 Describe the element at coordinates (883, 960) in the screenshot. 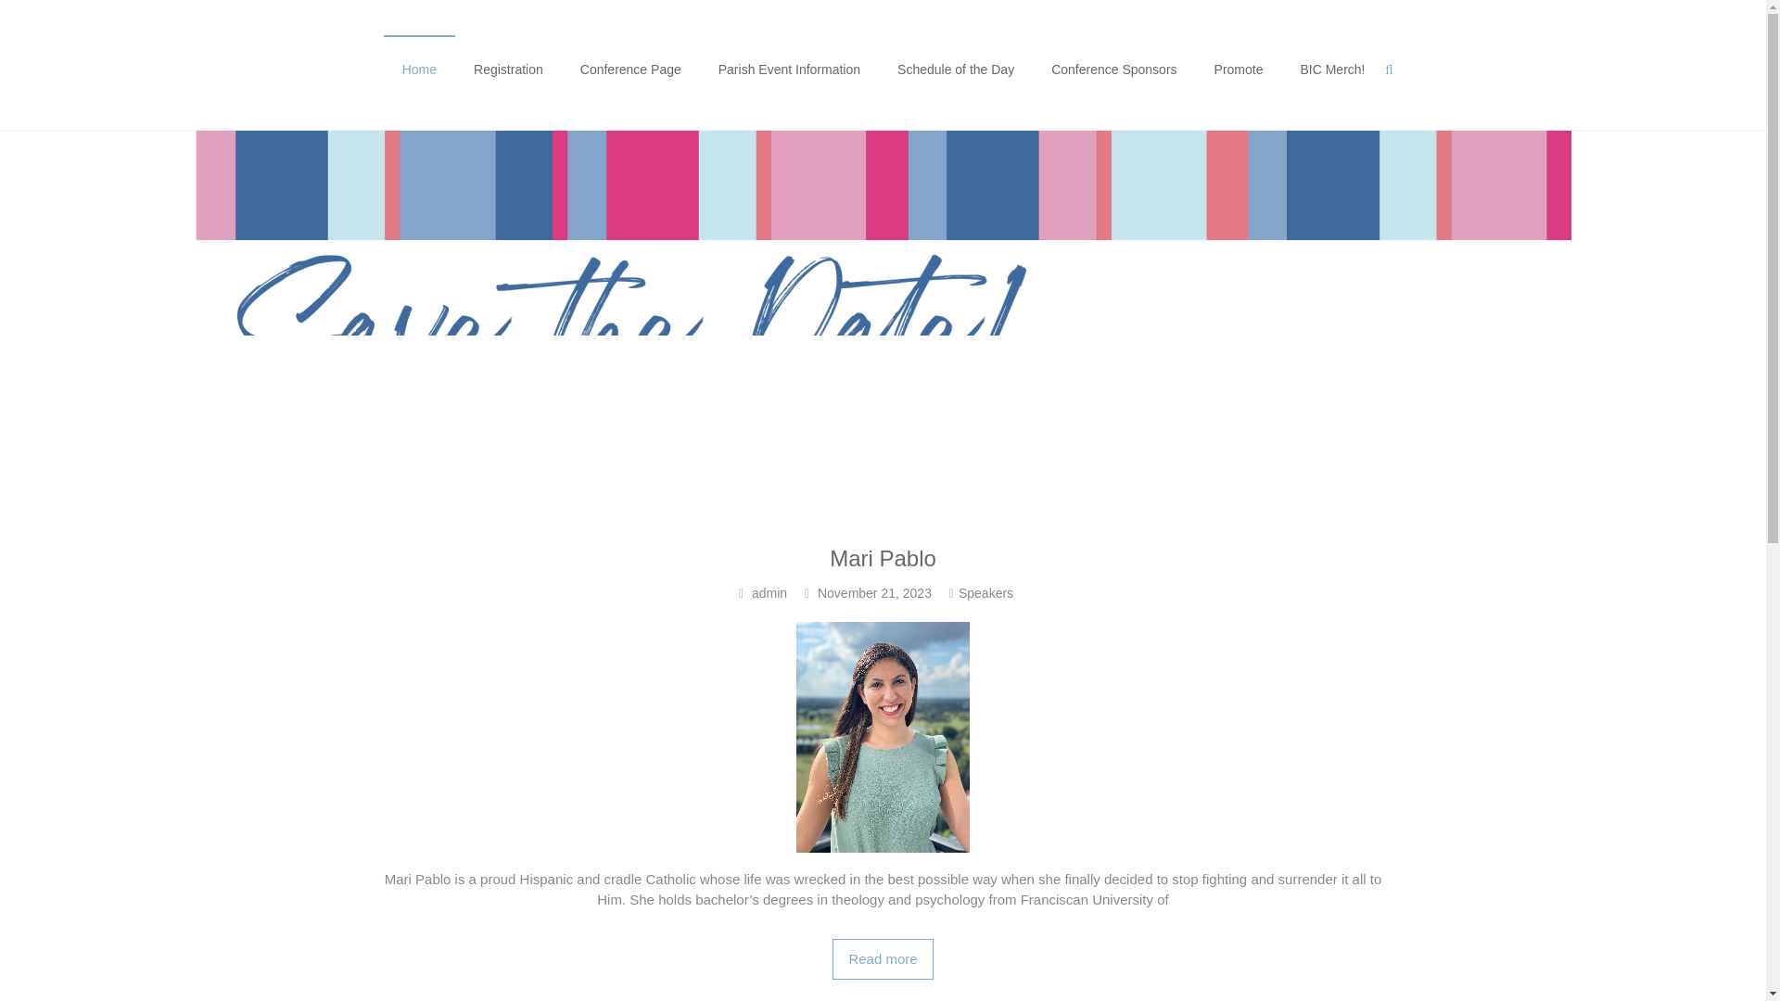

I see `Mari Pablo` at that location.